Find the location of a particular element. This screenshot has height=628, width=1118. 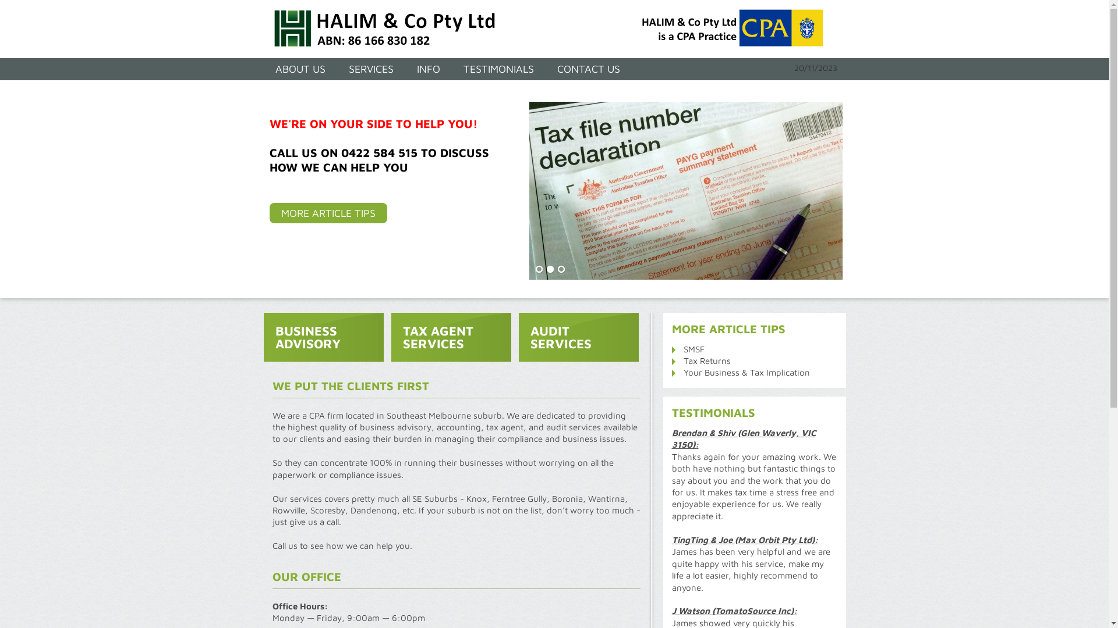

SMSF is located at coordinates (694, 349).